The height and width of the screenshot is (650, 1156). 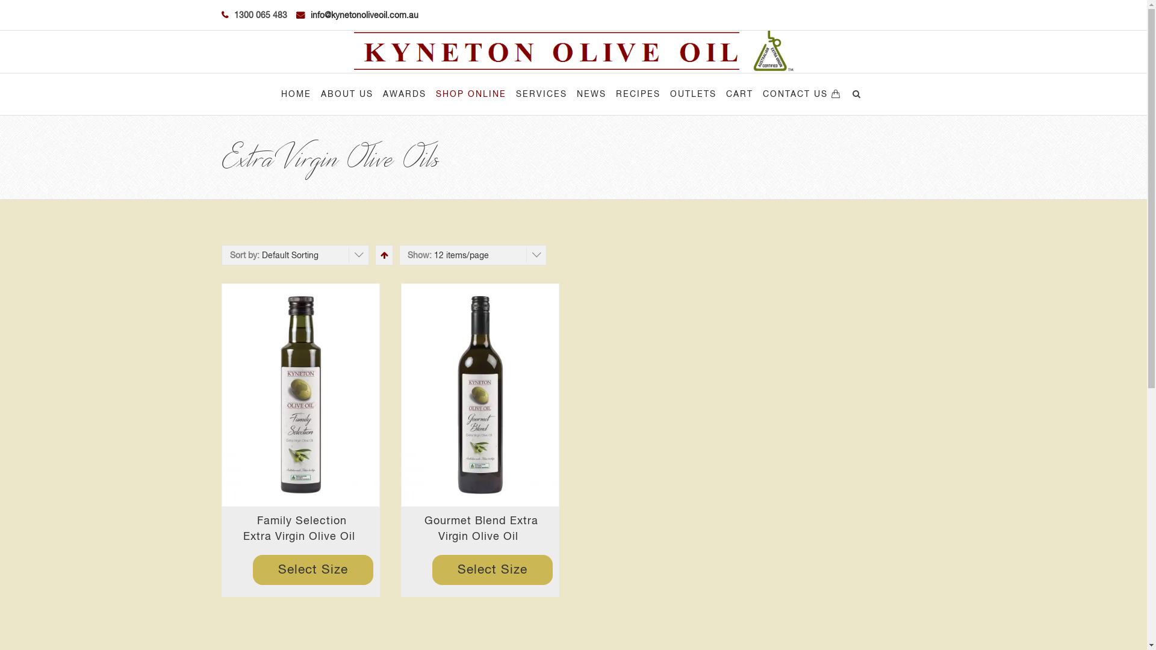 I want to click on CONTACT US, so click(x=795, y=94).